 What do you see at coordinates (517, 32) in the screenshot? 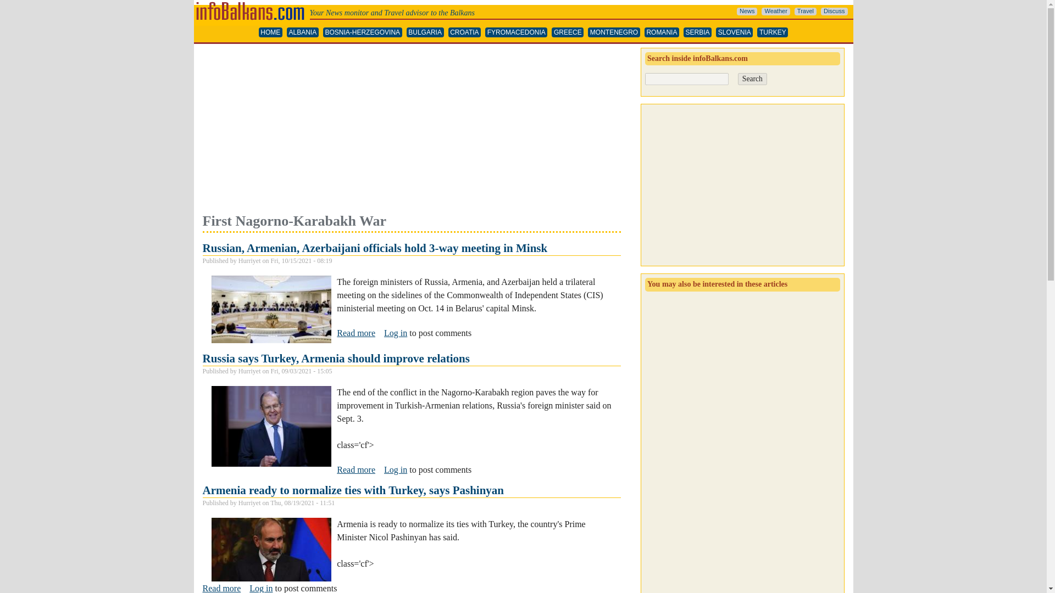
I see `FYROMACEDONIA` at bounding box center [517, 32].